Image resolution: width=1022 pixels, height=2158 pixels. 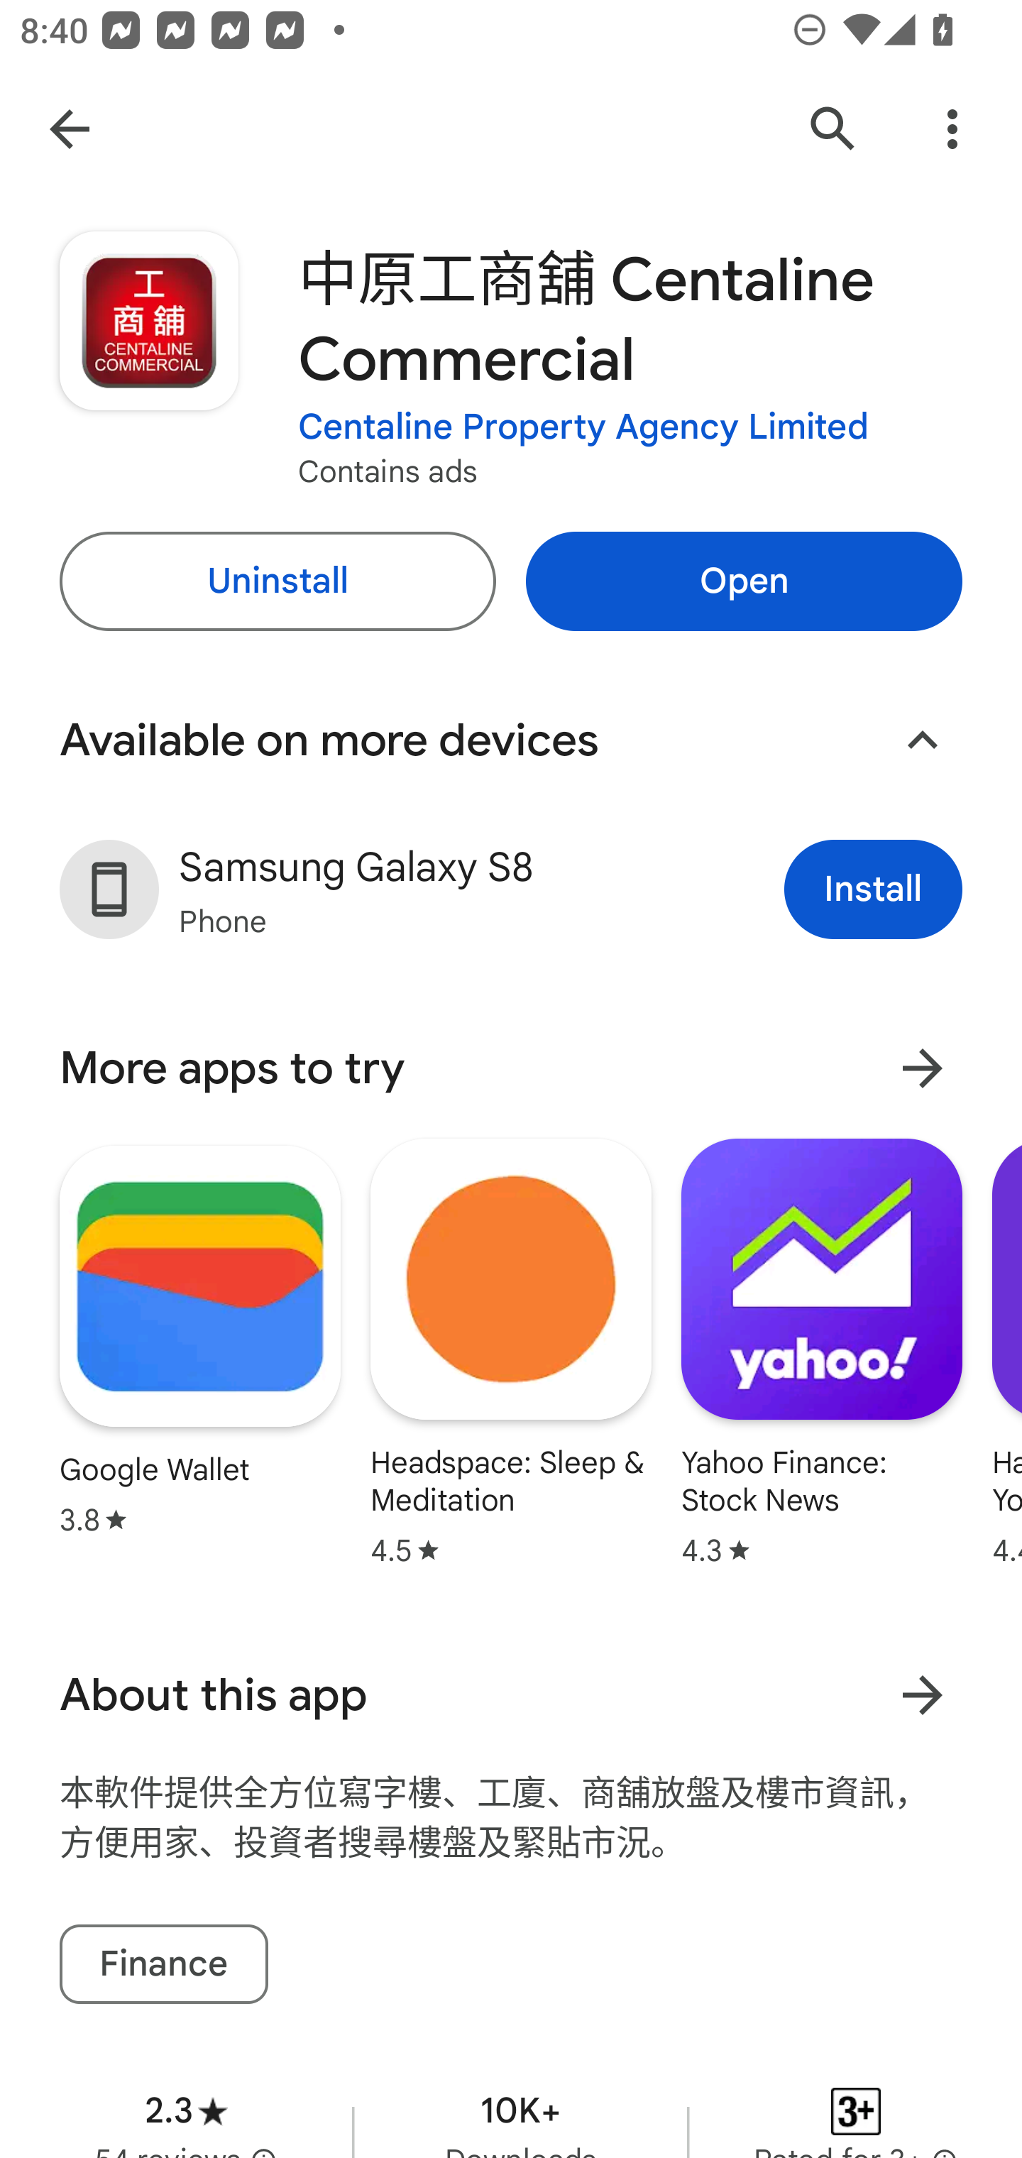 I want to click on Collapse, so click(x=922, y=740).